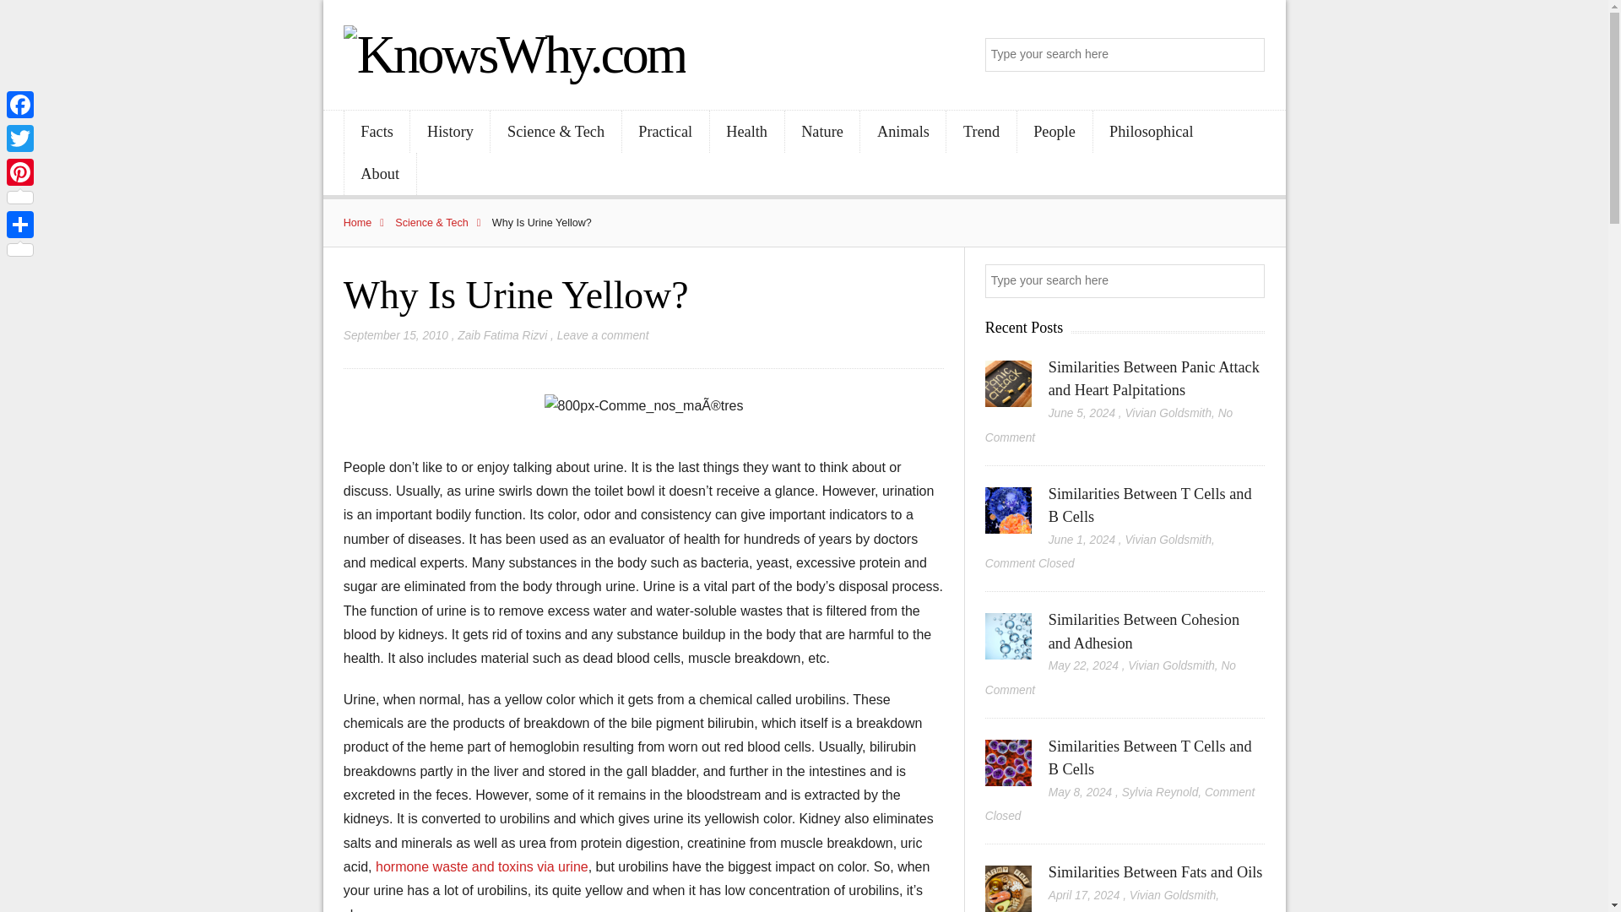  Describe the element at coordinates (377, 132) in the screenshot. I see `Facts` at that location.